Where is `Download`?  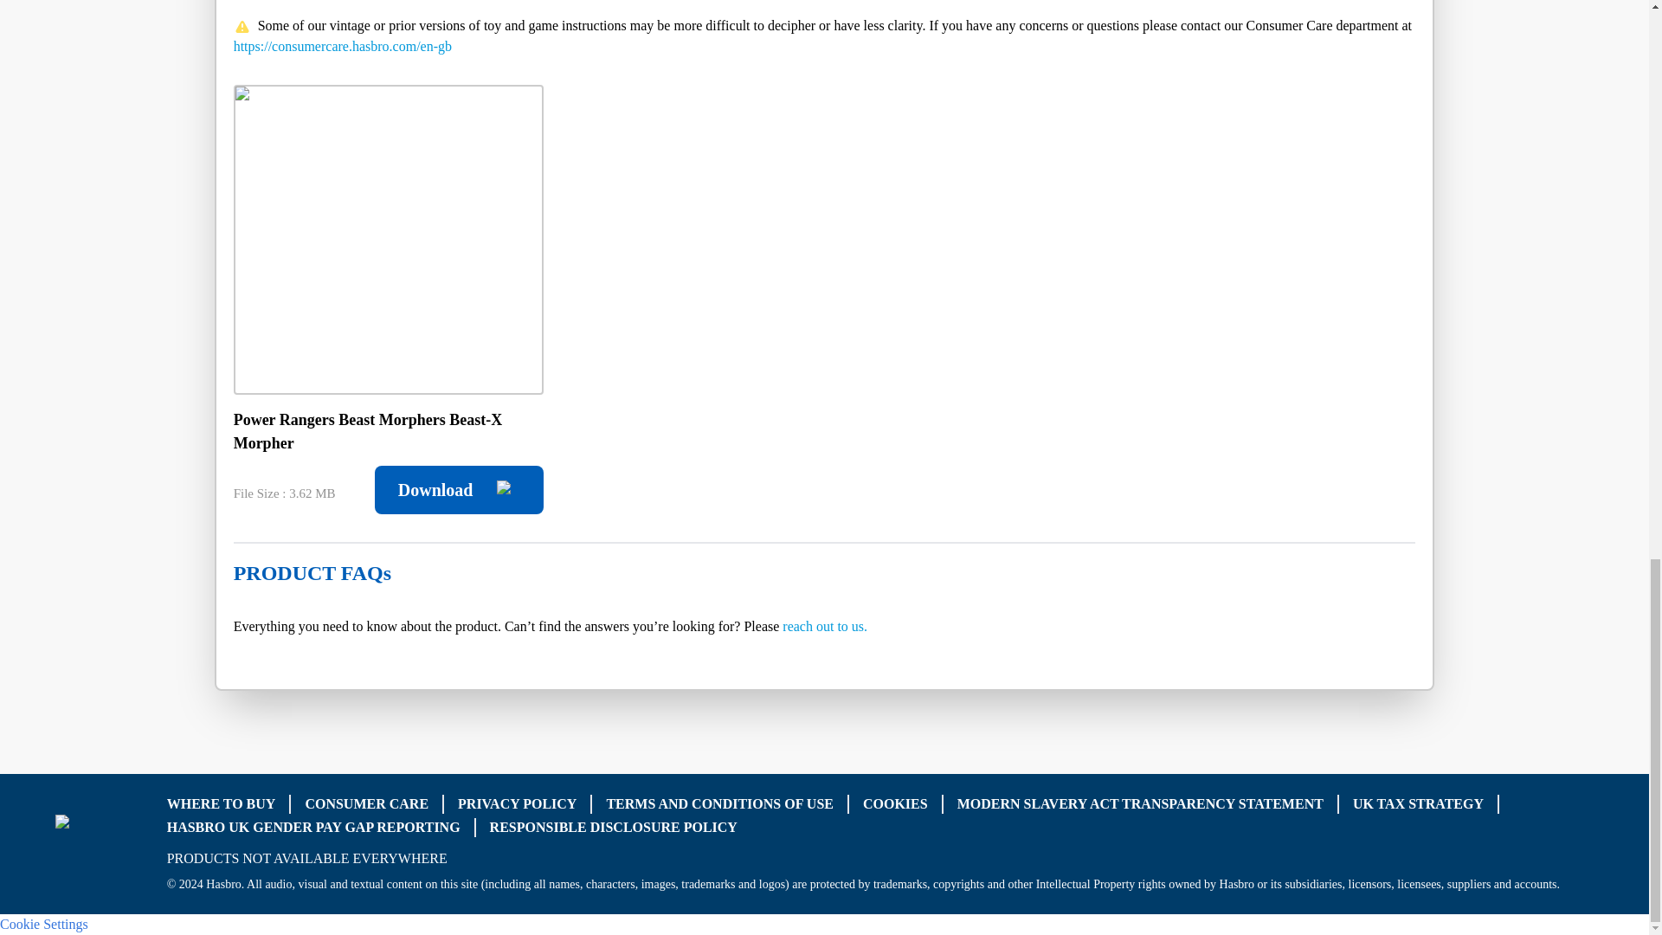
Download is located at coordinates (459, 490).